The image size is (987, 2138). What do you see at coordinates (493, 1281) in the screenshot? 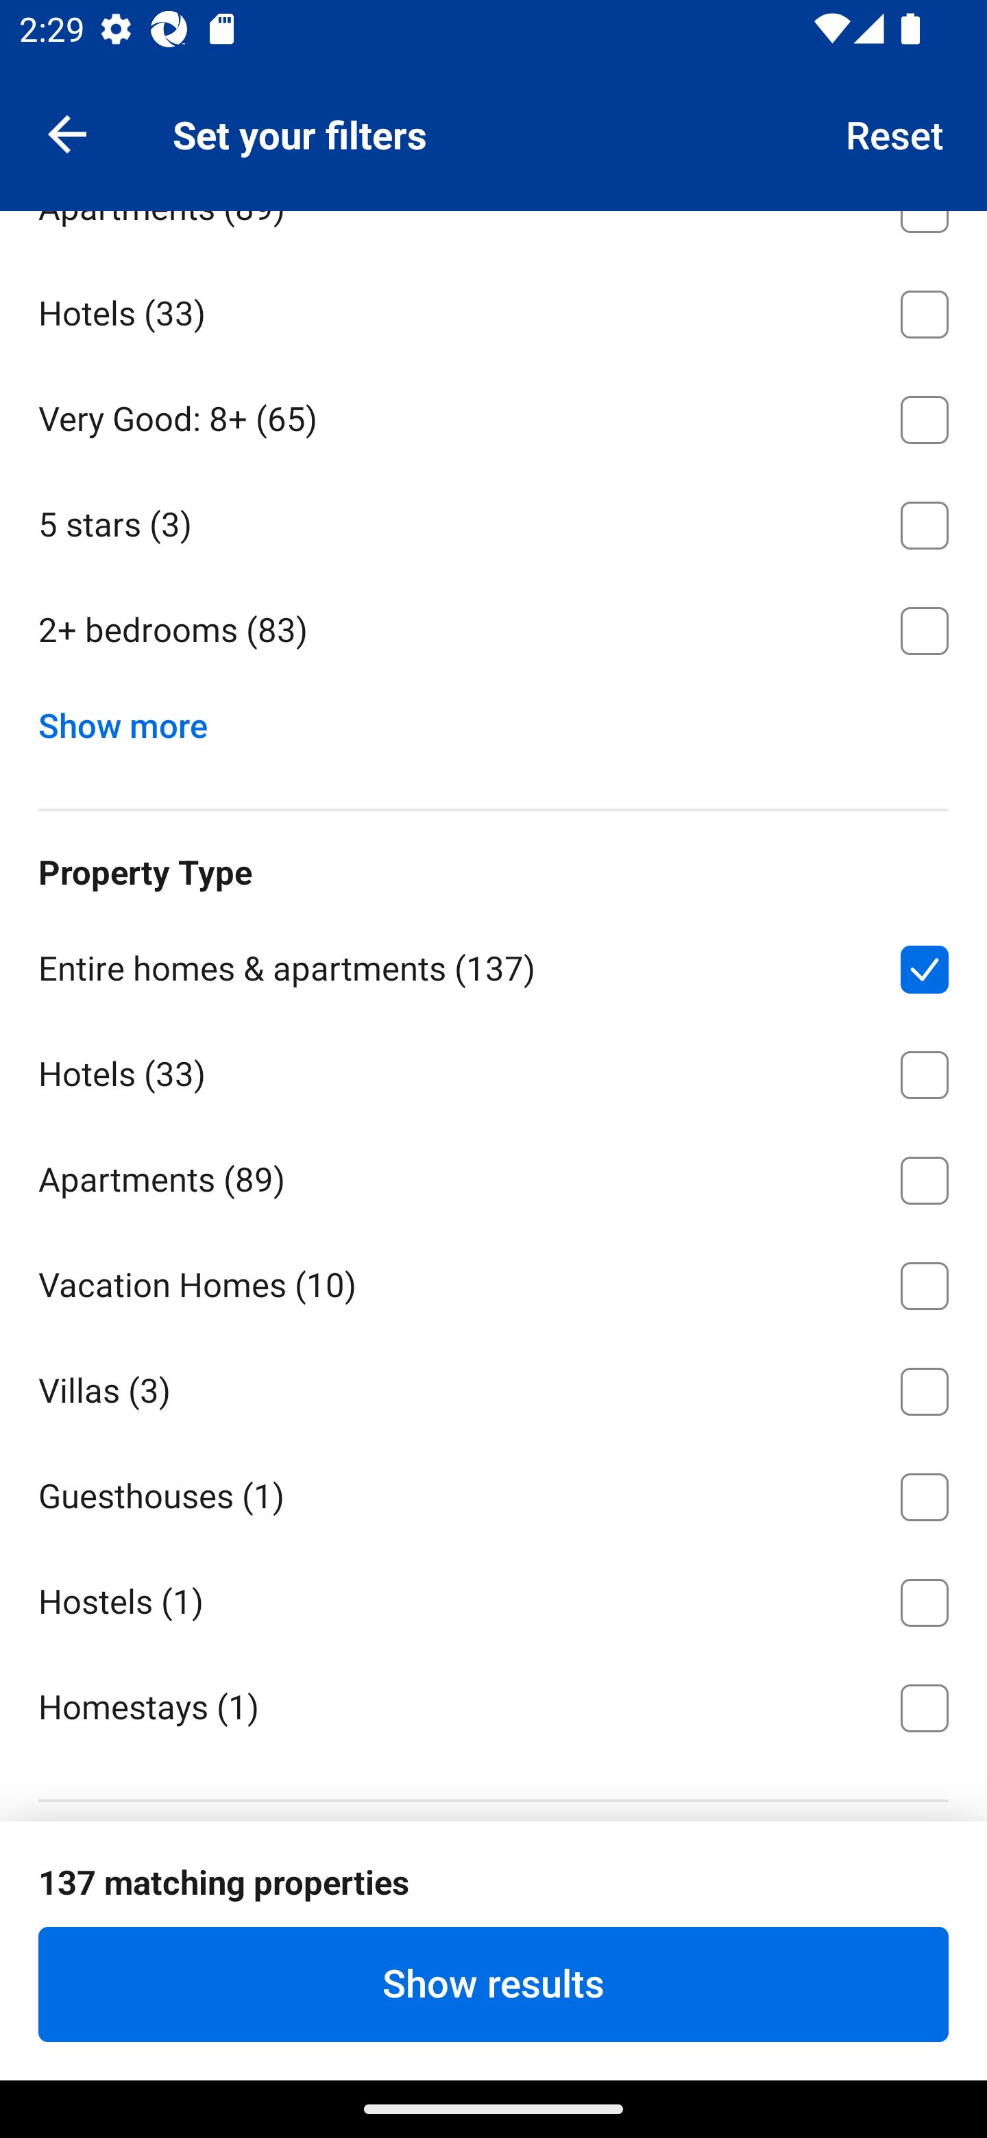
I see `Vacation Homes ⁦(10)` at bounding box center [493, 1281].